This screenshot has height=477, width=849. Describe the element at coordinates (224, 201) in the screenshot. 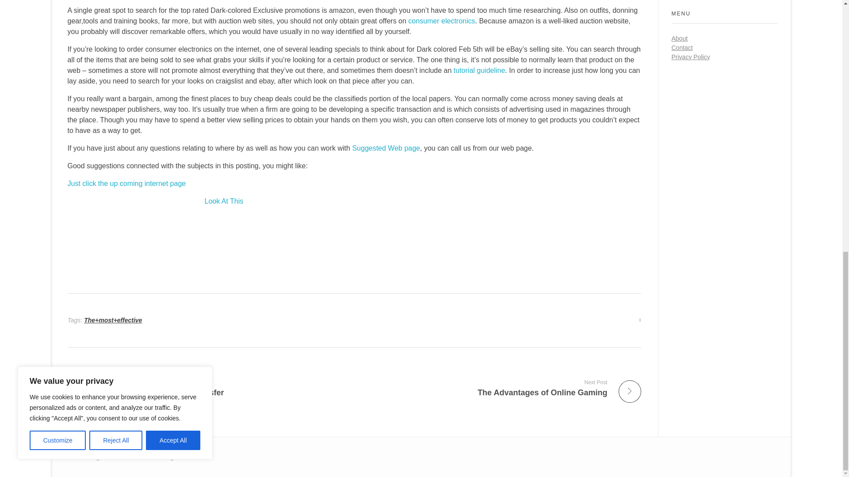

I see `Look At This` at that location.